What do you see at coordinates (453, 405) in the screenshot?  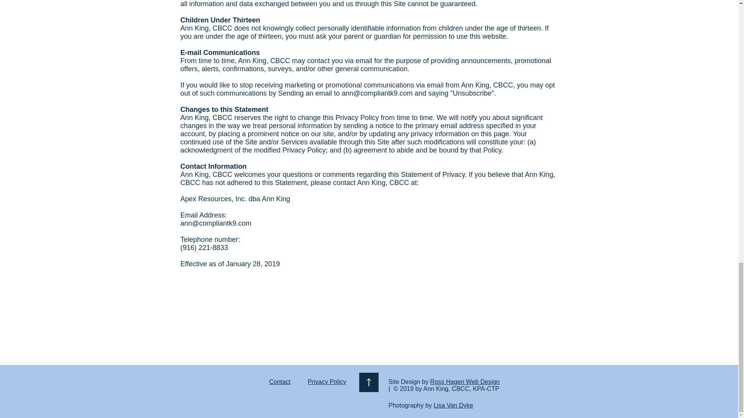 I see `Lisa Van Dyke` at bounding box center [453, 405].